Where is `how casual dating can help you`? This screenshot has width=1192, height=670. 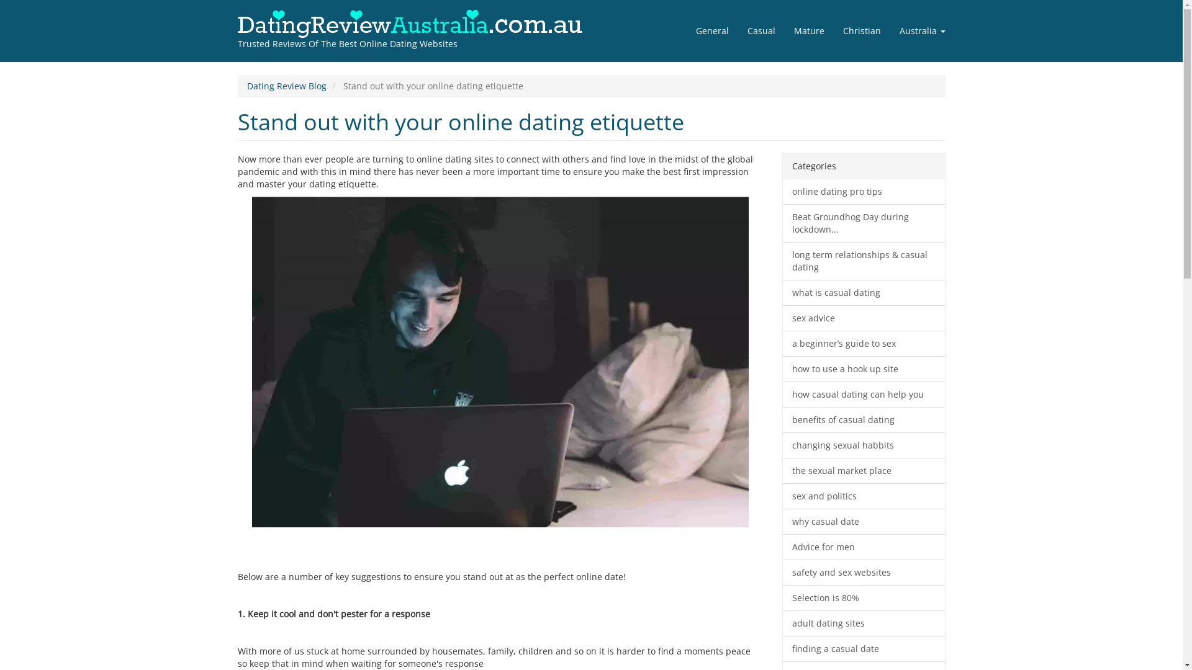 how casual dating can help you is located at coordinates (864, 395).